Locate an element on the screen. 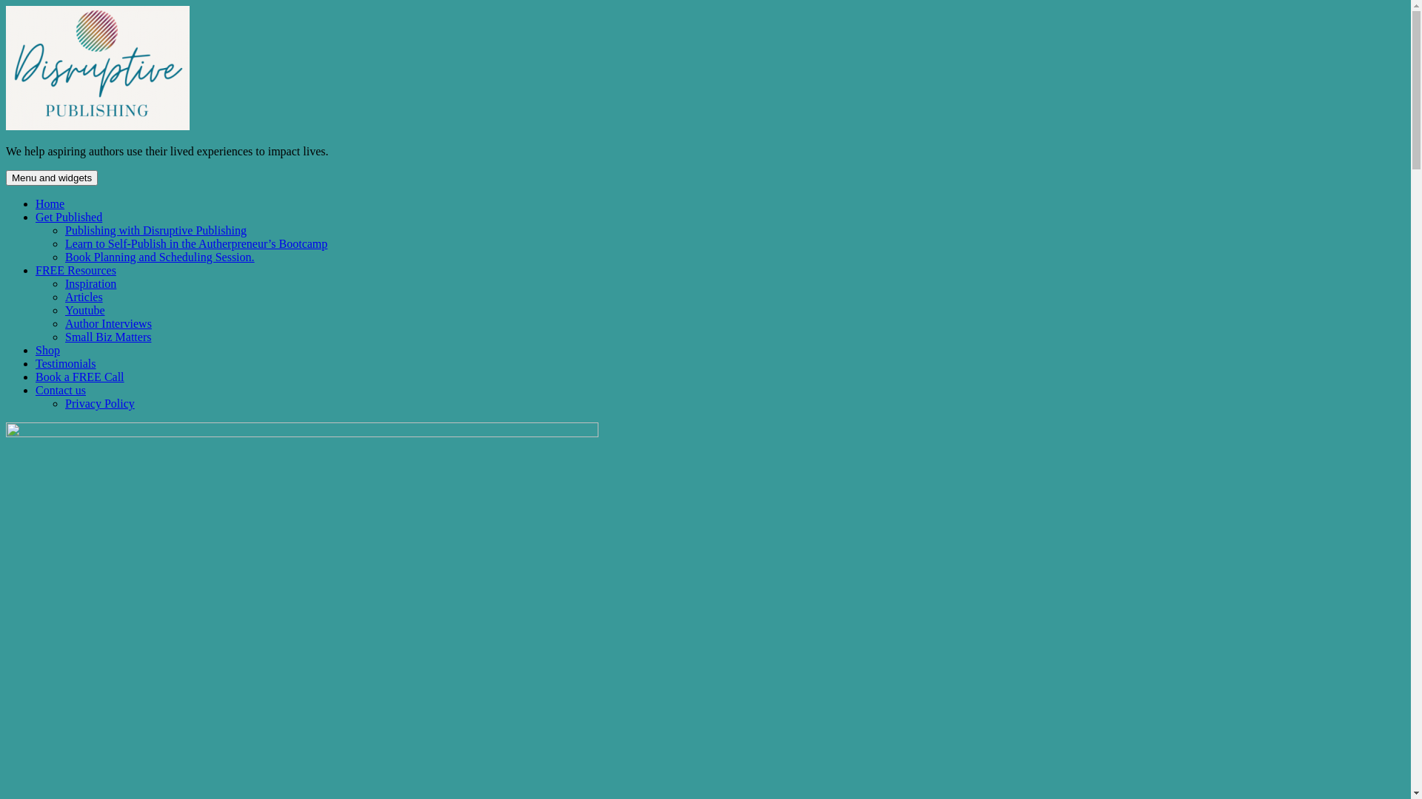  Get Published is located at coordinates (69, 218).